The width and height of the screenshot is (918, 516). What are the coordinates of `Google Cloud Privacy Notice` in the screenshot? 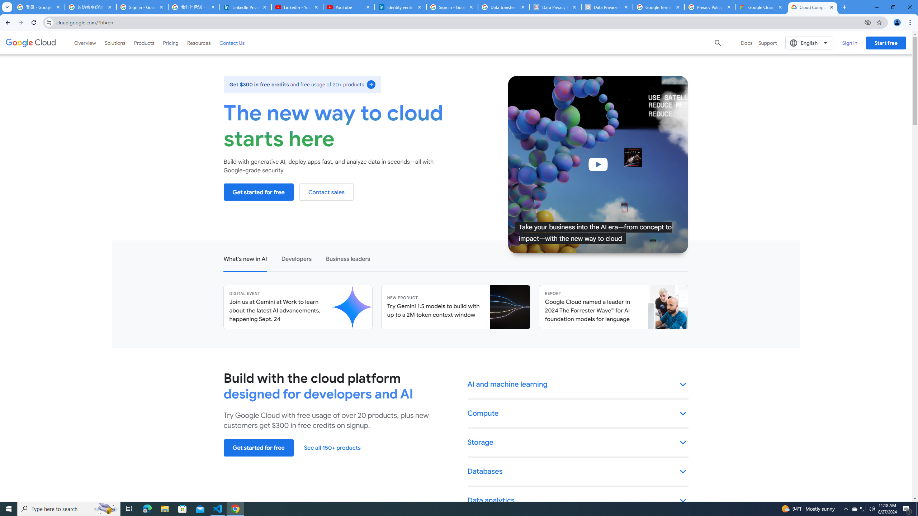 It's located at (761, 7).